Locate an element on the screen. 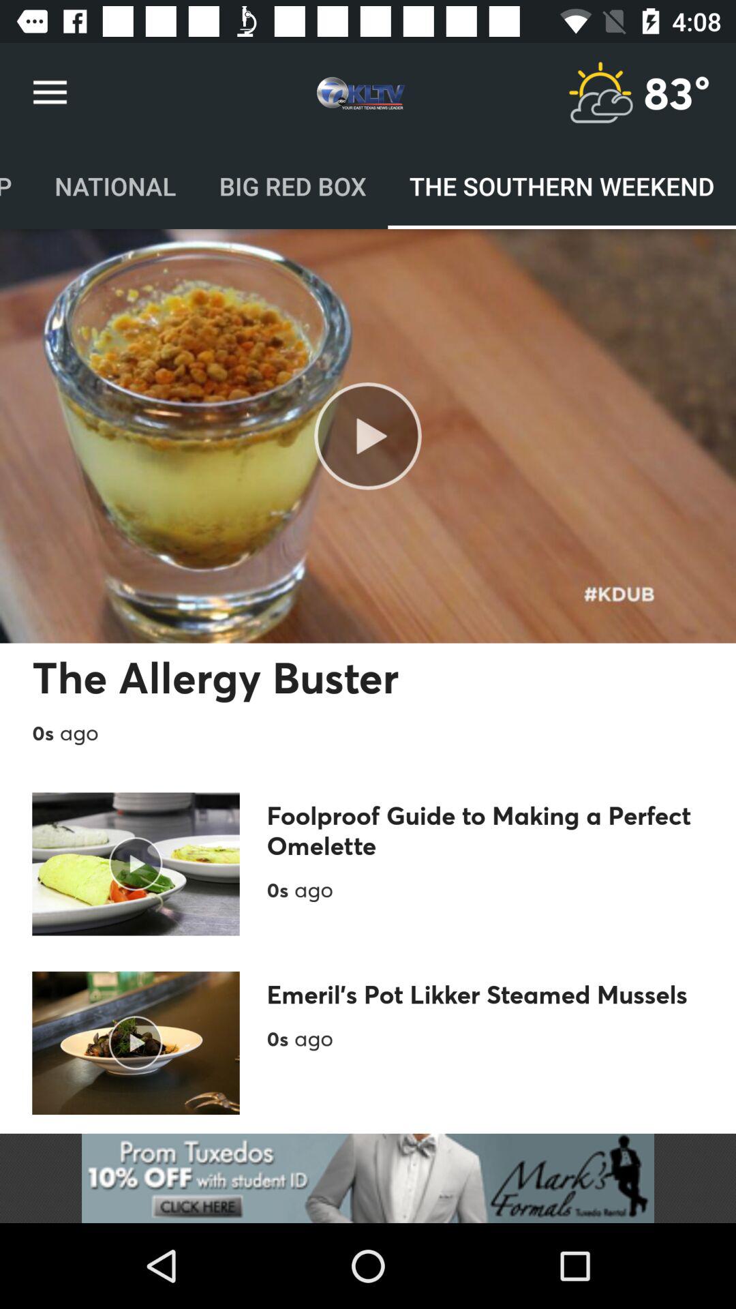 Image resolution: width=736 pixels, height=1309 pixels. advertisement link is located at coordinates (368, 1178).